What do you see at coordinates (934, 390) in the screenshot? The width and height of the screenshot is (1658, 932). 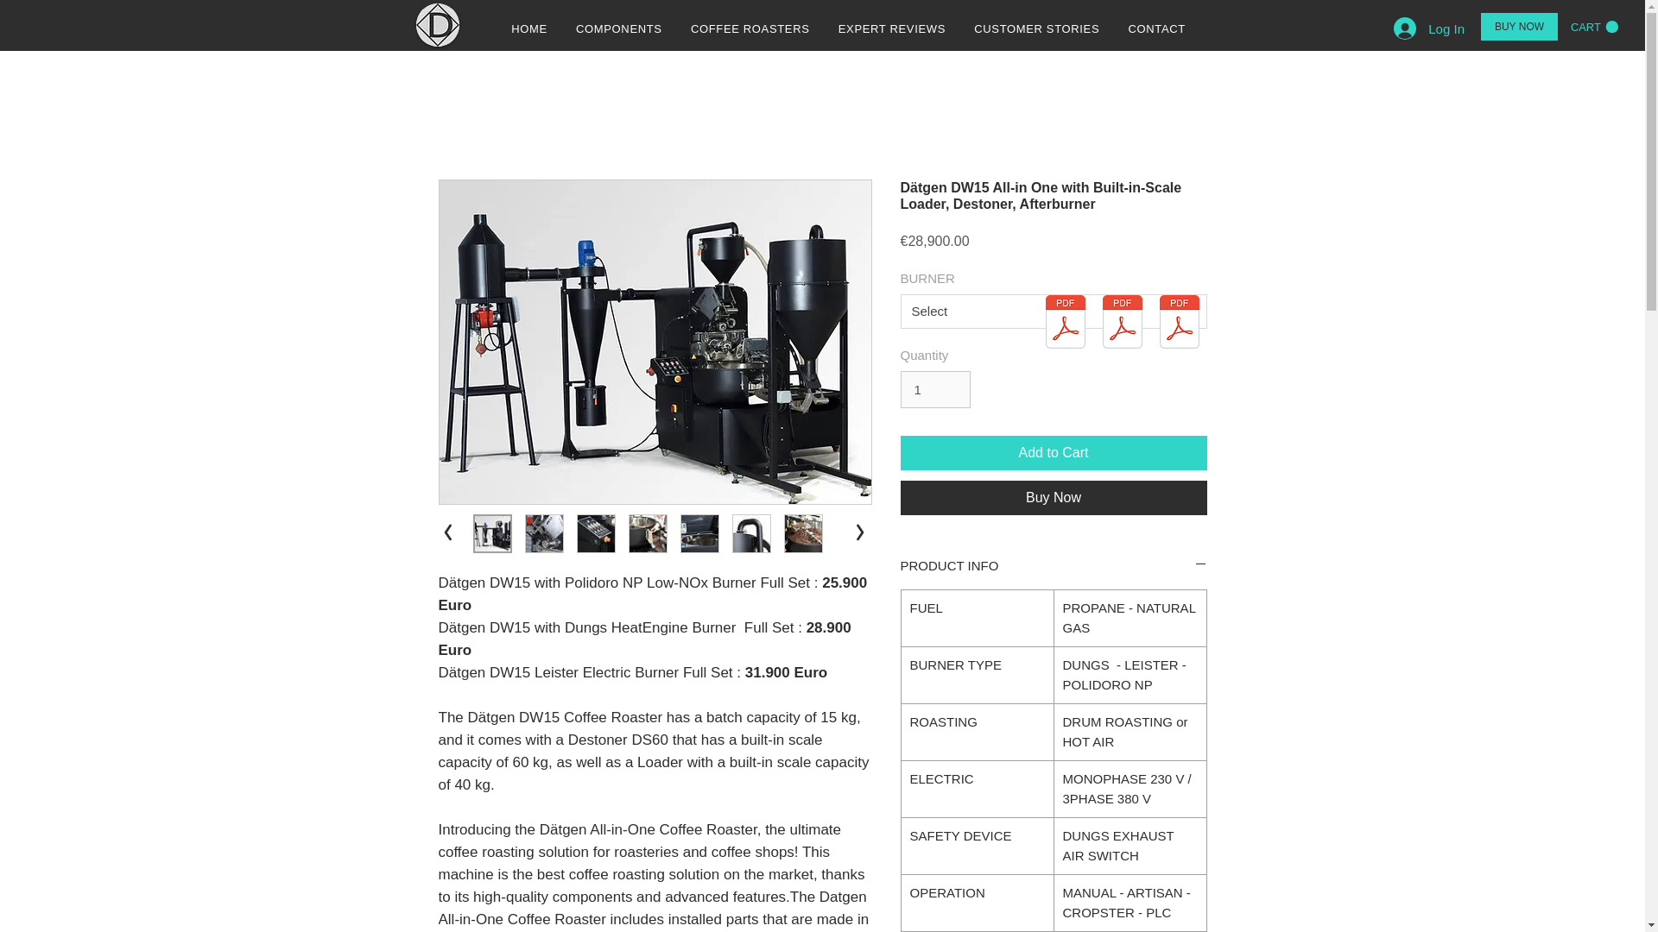 I see `1` at bounding box center [934, 390].